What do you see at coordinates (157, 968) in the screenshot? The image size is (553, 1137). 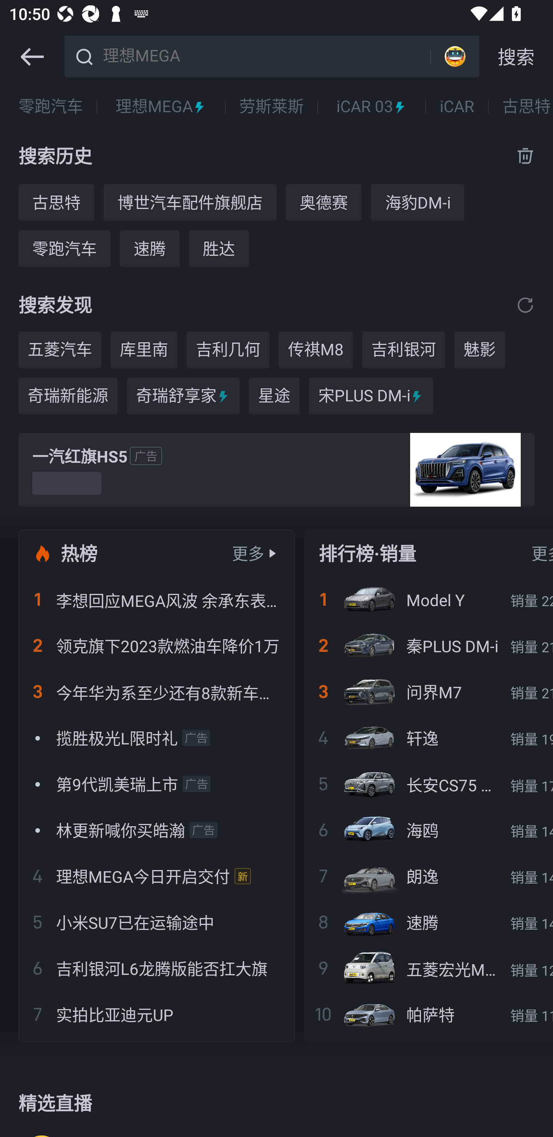 I see `吉利银河L6龙腾版能否扛大旗` at bounding box center [157, 968].